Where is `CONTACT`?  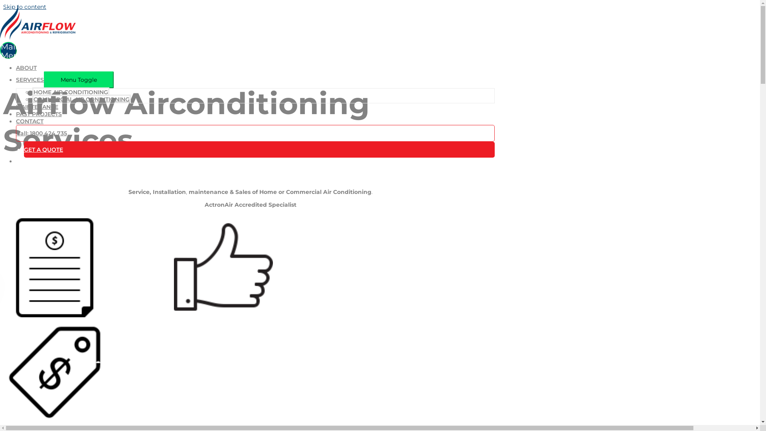 CONTACT is located at coordinates (30, 121).